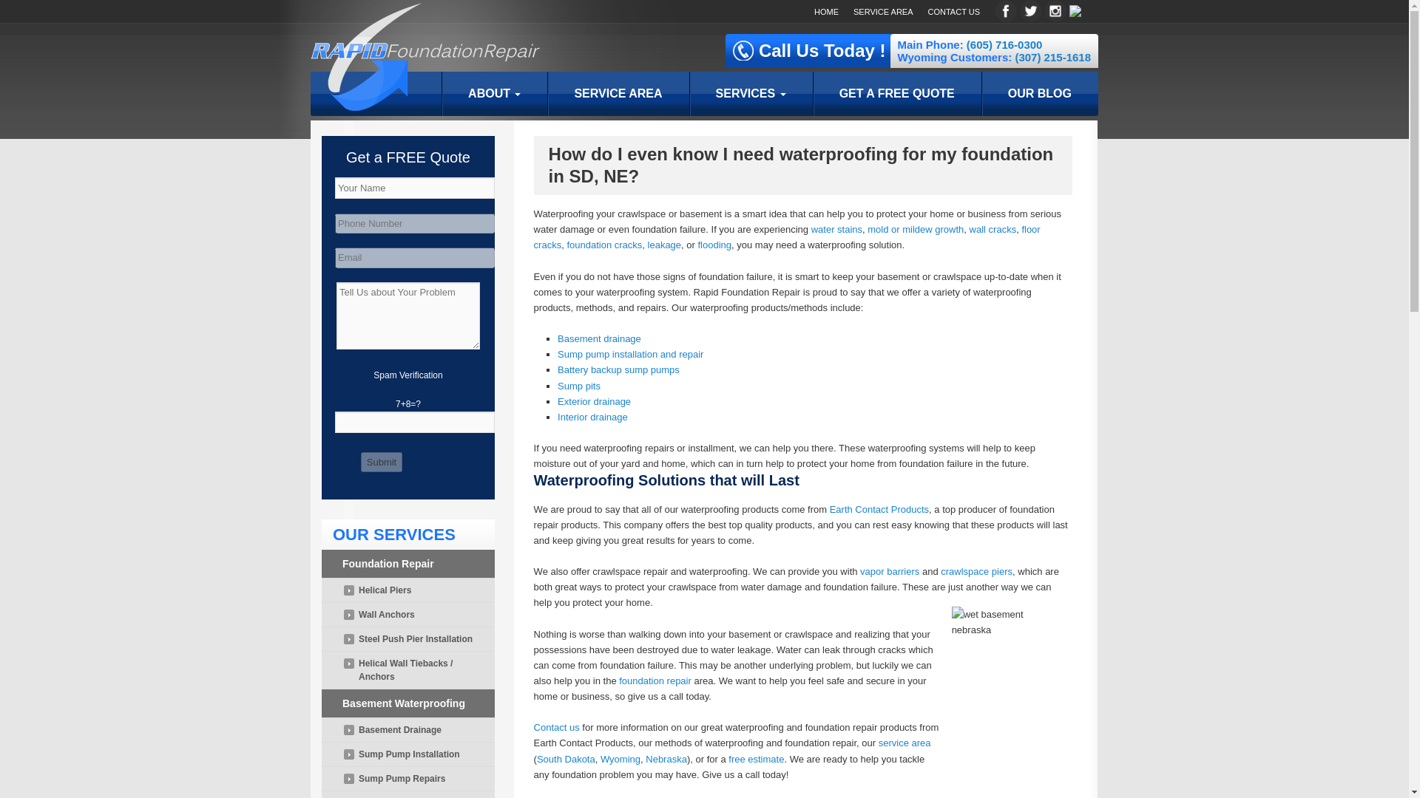  What do you see at coordinates (896, 93) in the screenshot?
I see `GET A FREE QUOTE` at bounding box center [896, 93].